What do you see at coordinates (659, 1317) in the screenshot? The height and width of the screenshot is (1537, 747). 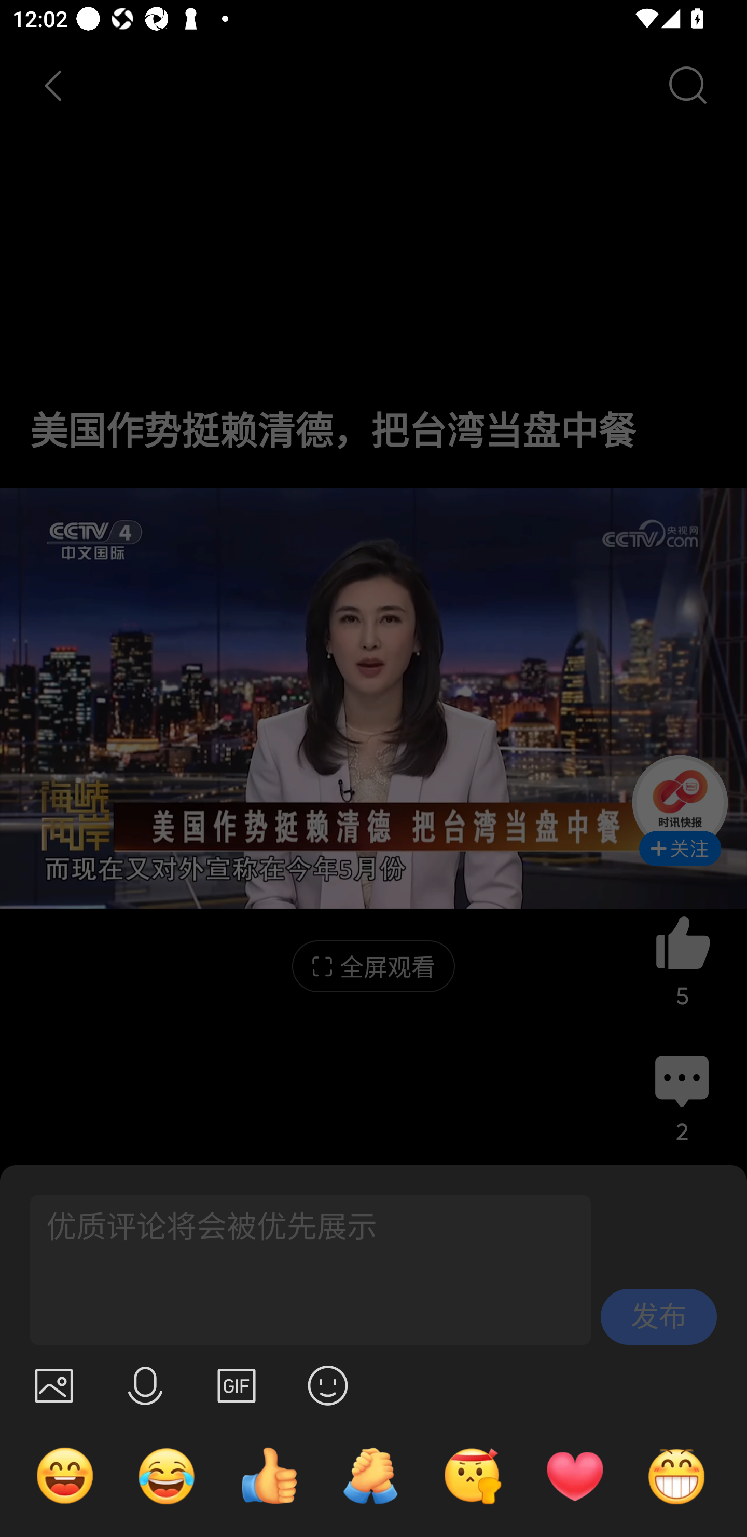 I see `发布` at bounding box center [659, 1317].